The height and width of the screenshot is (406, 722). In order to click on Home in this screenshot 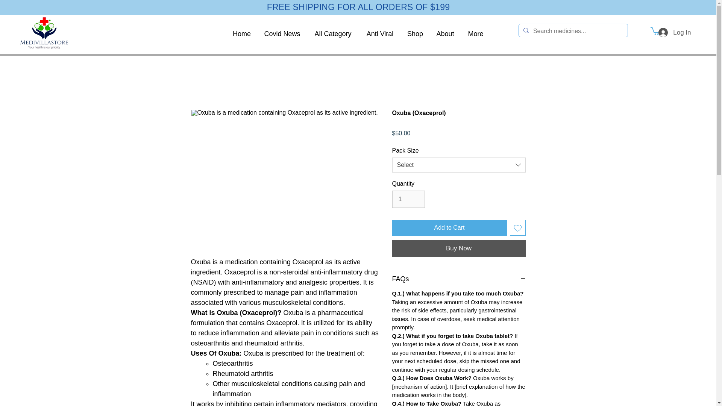, I will do `click(242, 33)`.